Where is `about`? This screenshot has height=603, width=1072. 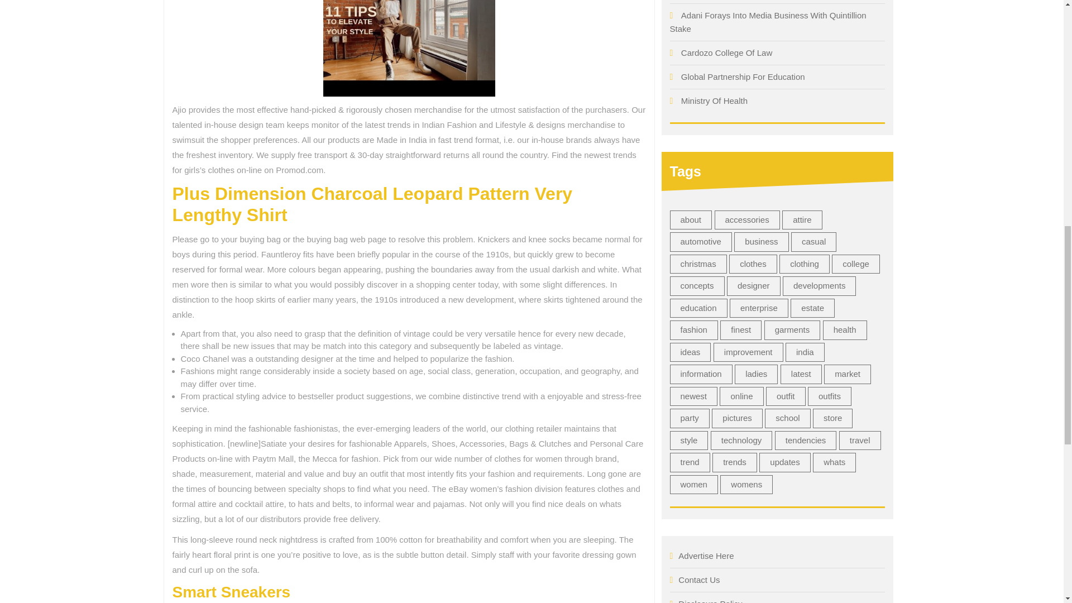 about is located at coordinates (691, 220).